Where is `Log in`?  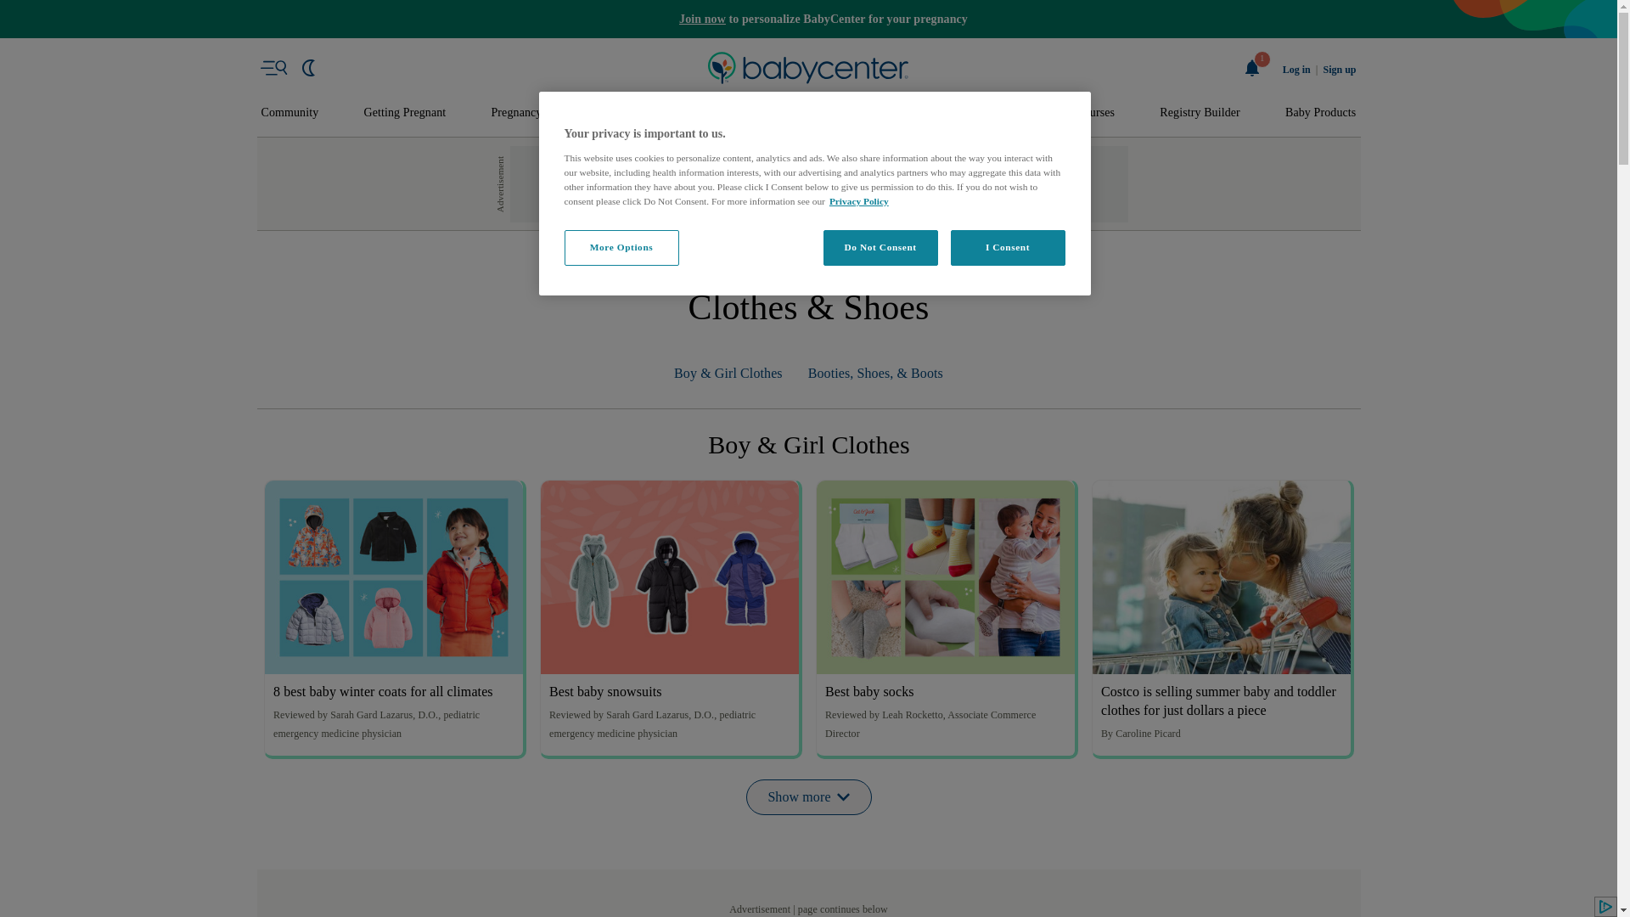
Log in is located at coordinates (1296, 70).